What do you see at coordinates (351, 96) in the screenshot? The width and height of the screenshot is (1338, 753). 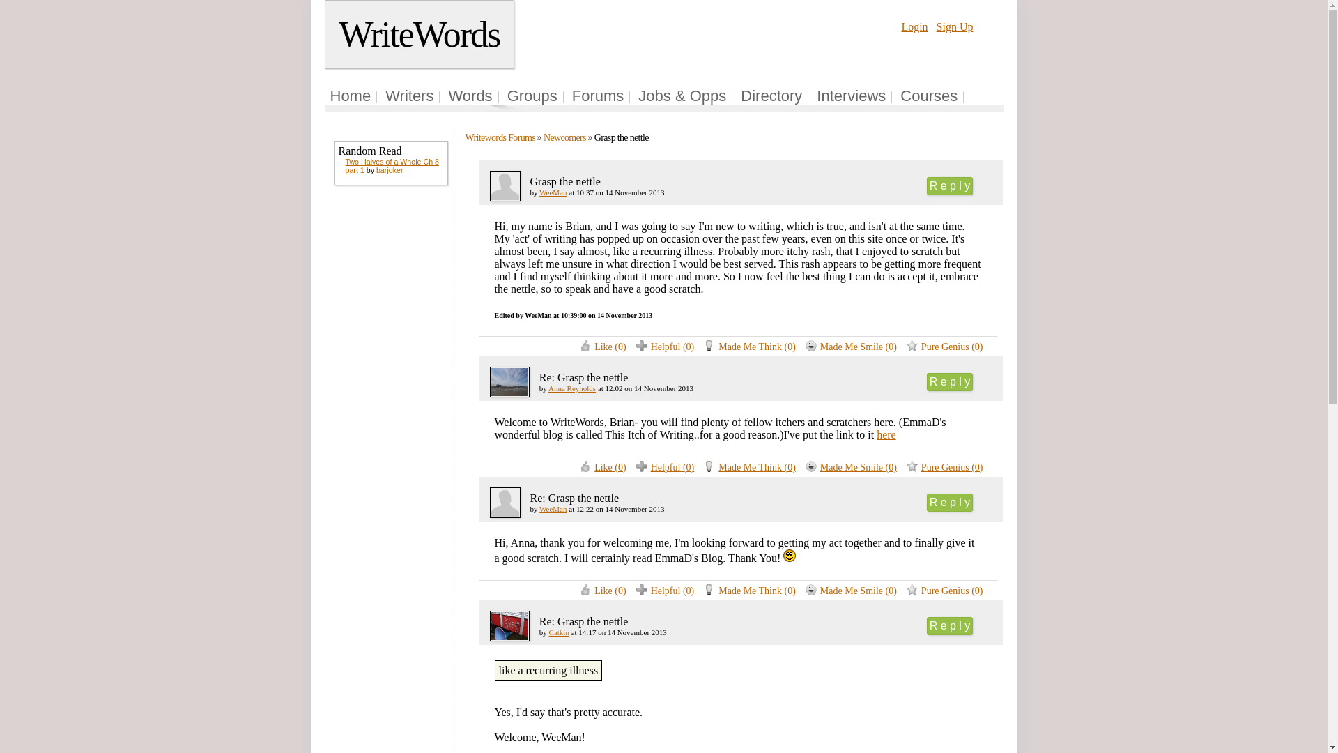 I see `Home` at bounding box center [351, 96].